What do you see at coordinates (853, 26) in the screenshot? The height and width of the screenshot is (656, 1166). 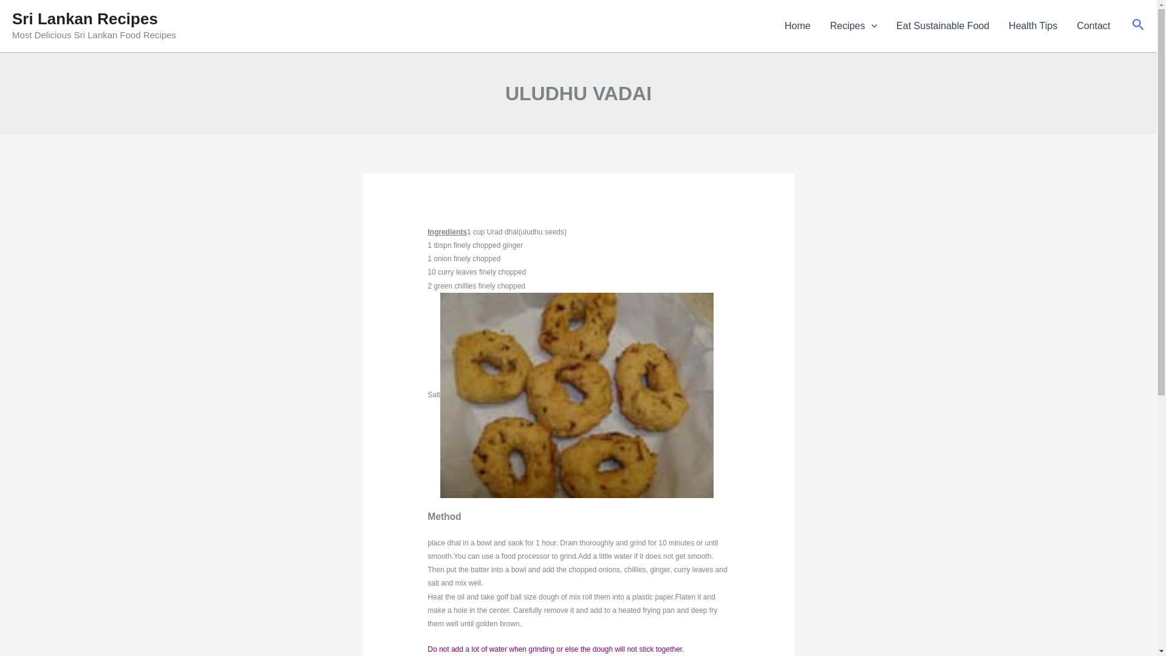 I see `Recipes` at bounding box center [853, 26].